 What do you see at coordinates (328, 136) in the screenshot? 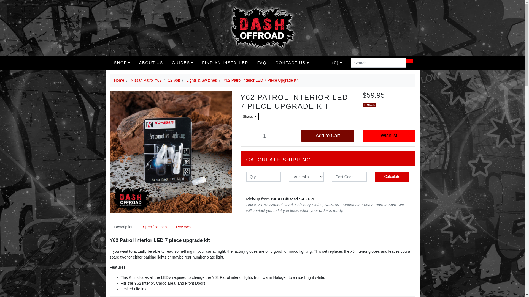
I see `Add to Cart` at bounding box center [328, 136].